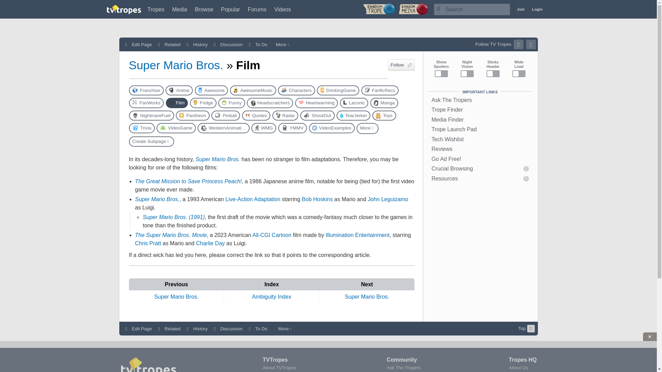 This screenshot has width=662, height=372. Describe the element at coordinates (204, 9) in the screenshot. I see `Browse` at that location.